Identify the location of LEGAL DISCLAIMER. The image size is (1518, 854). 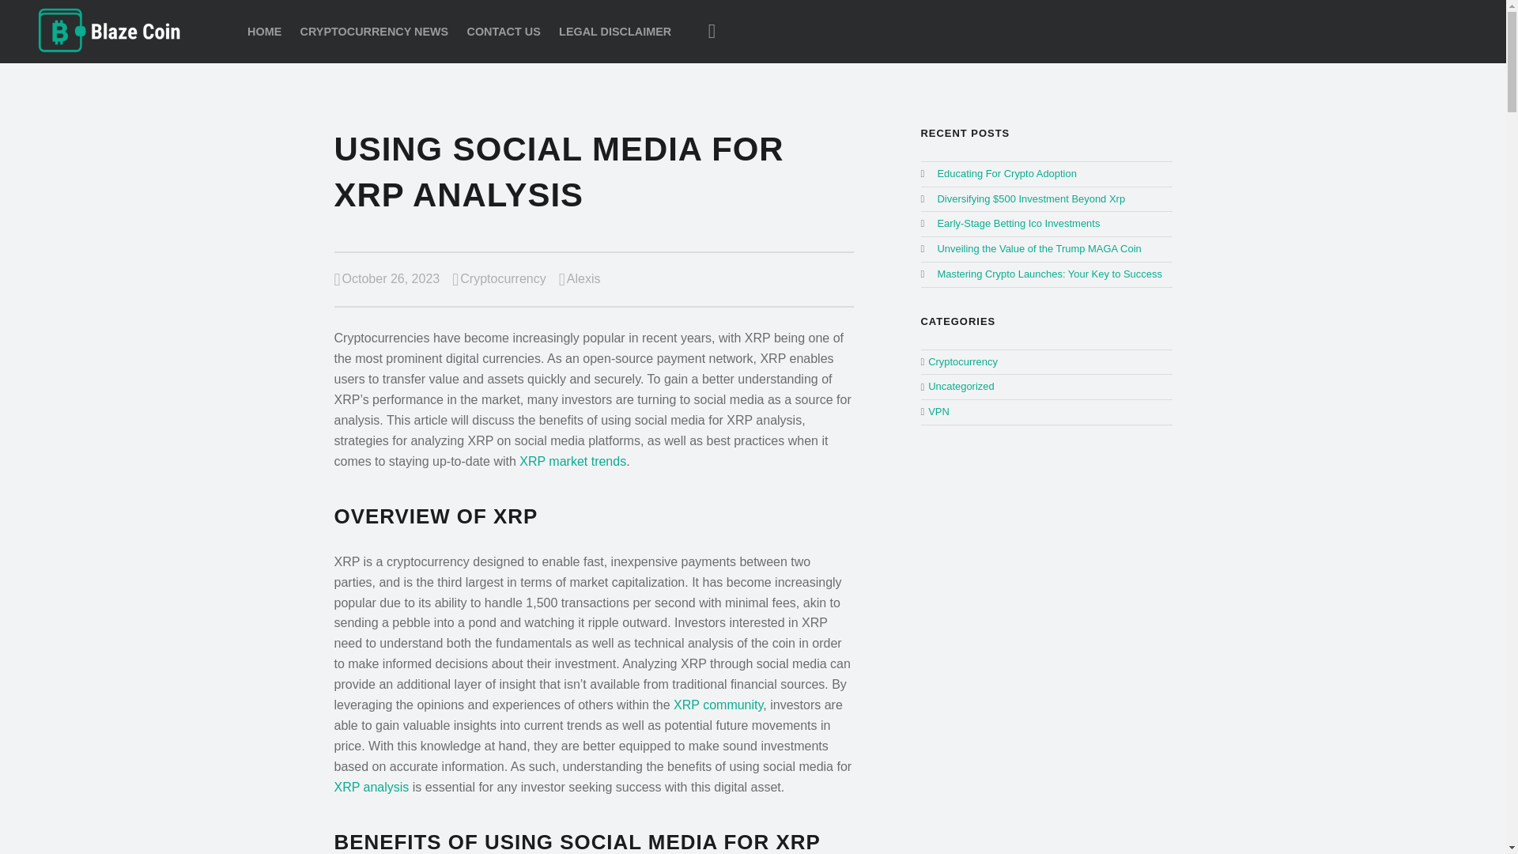
(614, 32).